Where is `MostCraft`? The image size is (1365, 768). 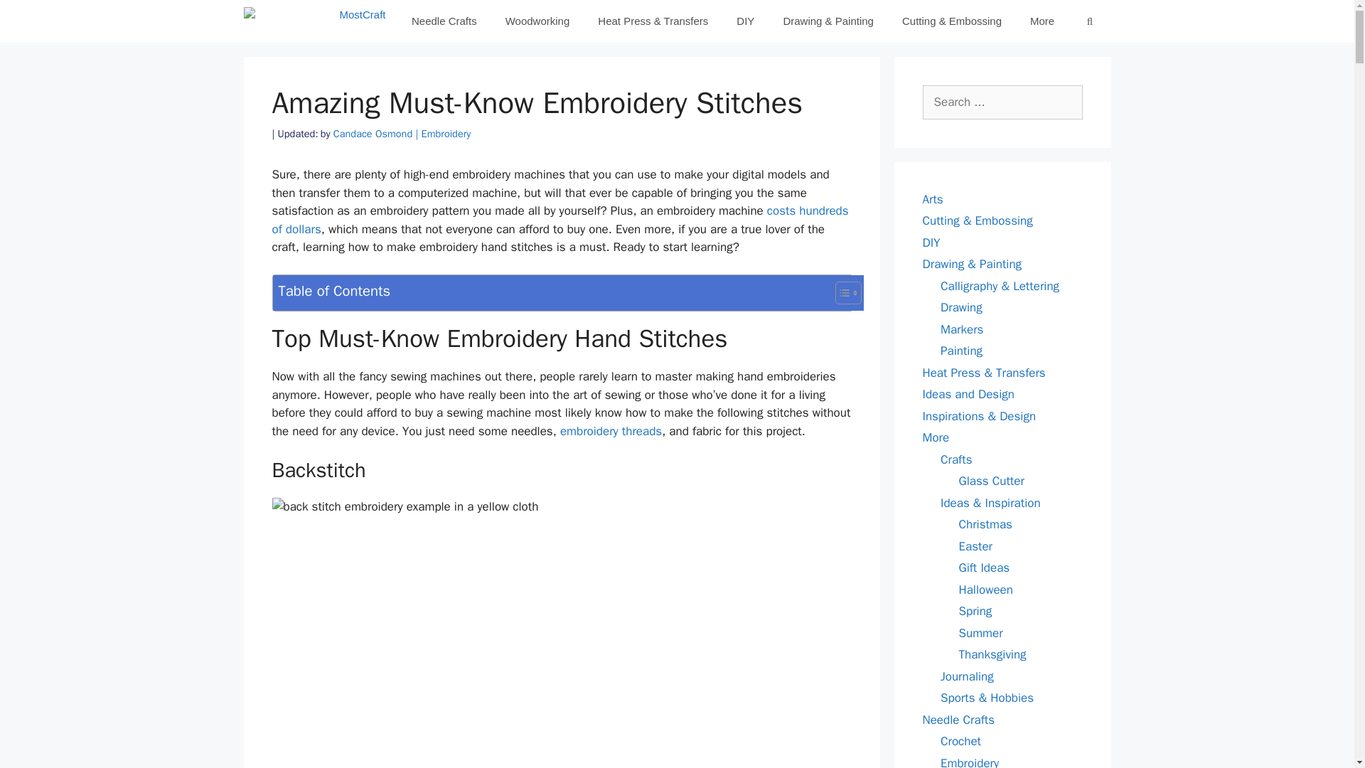
MostCraft is located at coordinates (314, 21).